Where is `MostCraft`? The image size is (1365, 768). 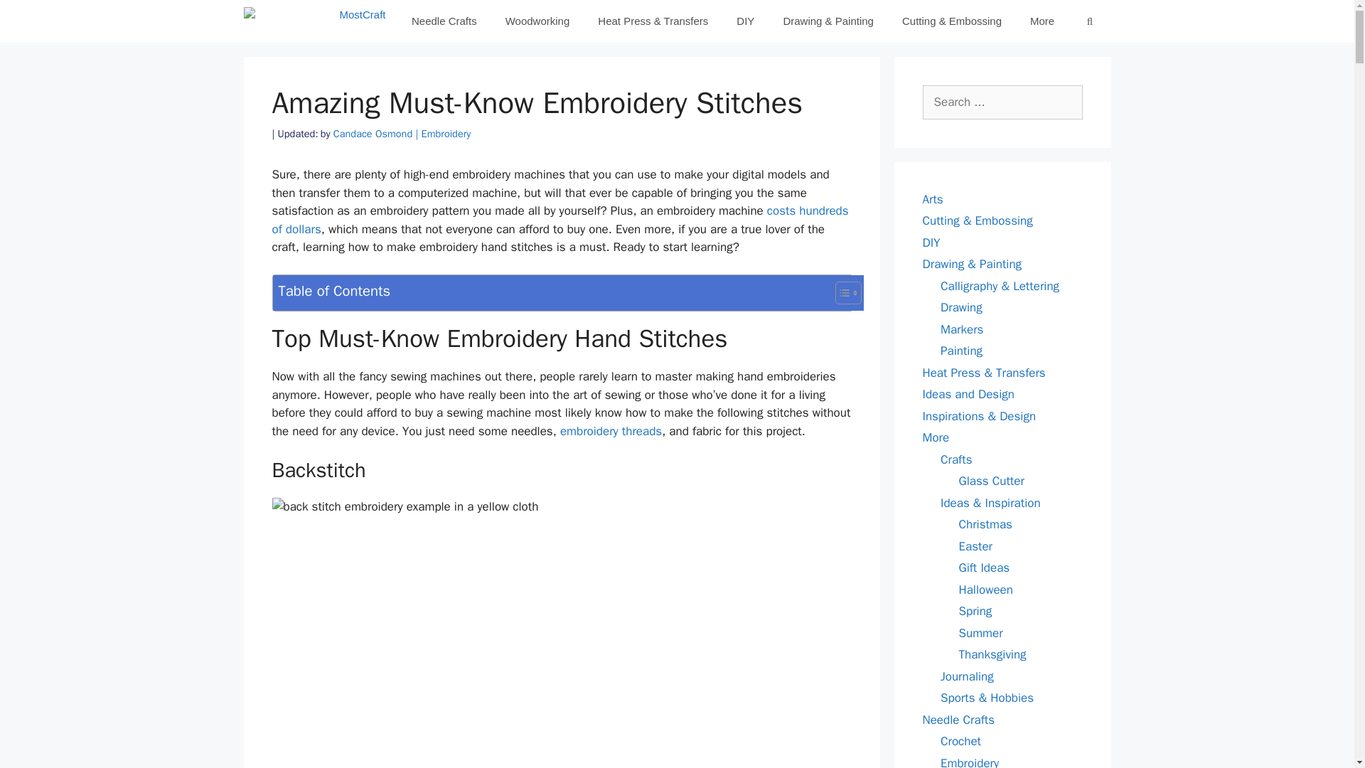
MostCraft is located at coordinates (314, 21).